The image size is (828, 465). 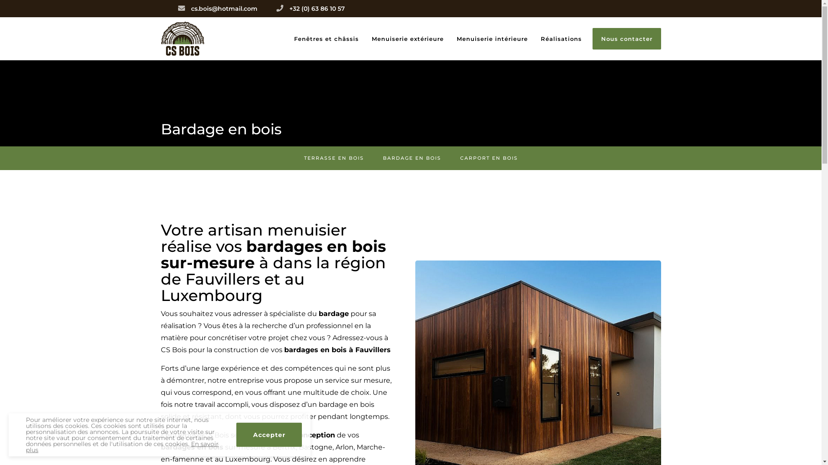 What do you see at coordinates (412, 158) in the screenshot?
I see `BARDAGE EN BOIS` at bounding box center [412, 158].